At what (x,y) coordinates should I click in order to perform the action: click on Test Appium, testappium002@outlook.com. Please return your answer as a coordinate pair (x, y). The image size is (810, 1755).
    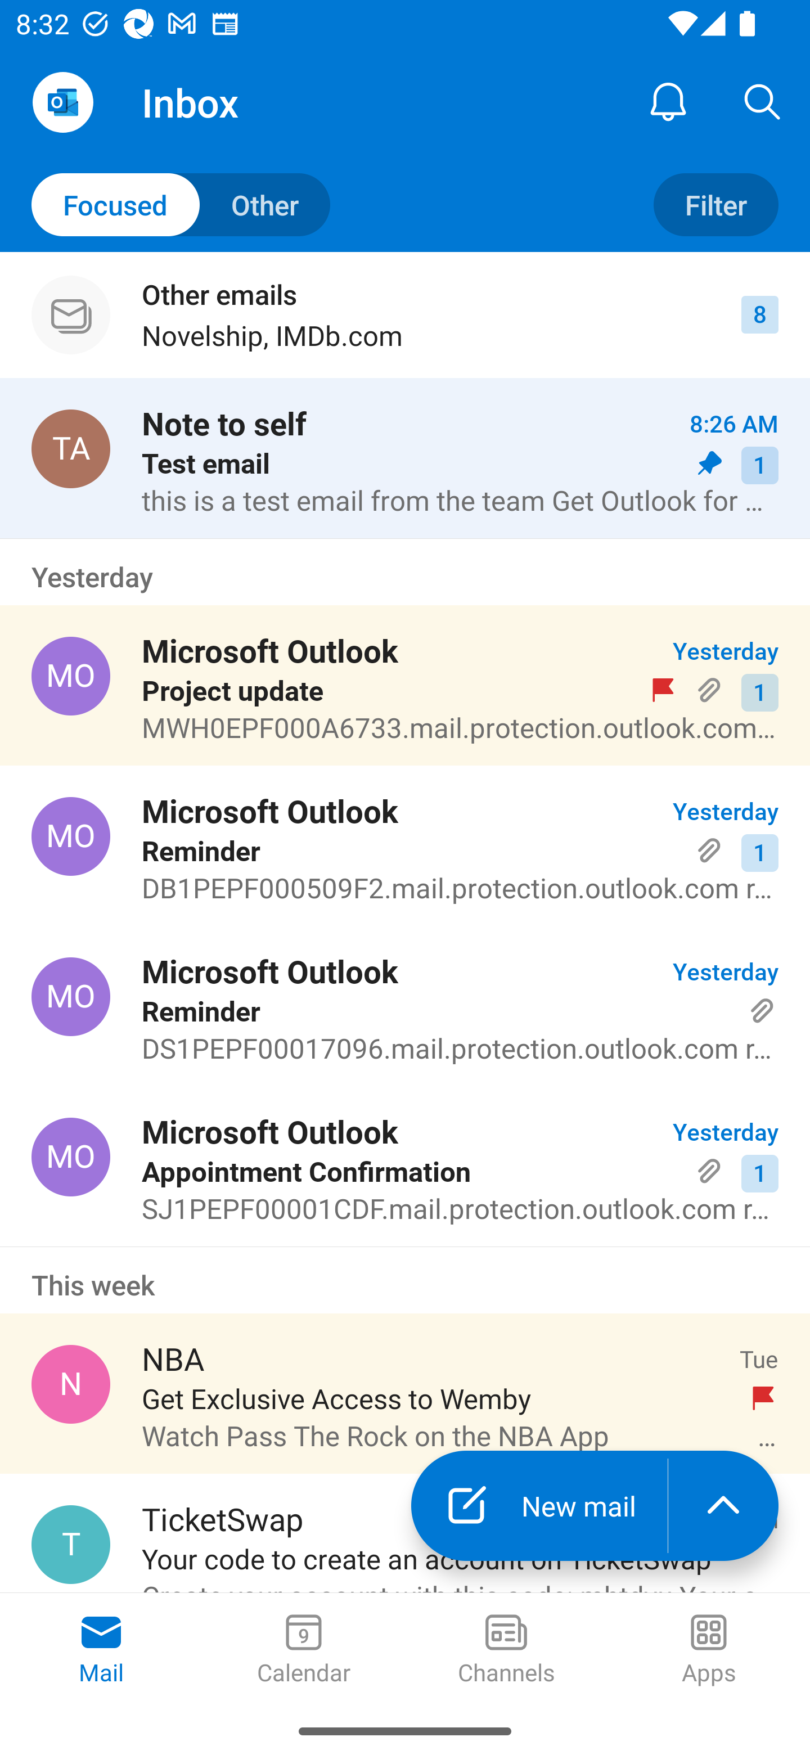
    Looking at the image, I should click on (71, 448).